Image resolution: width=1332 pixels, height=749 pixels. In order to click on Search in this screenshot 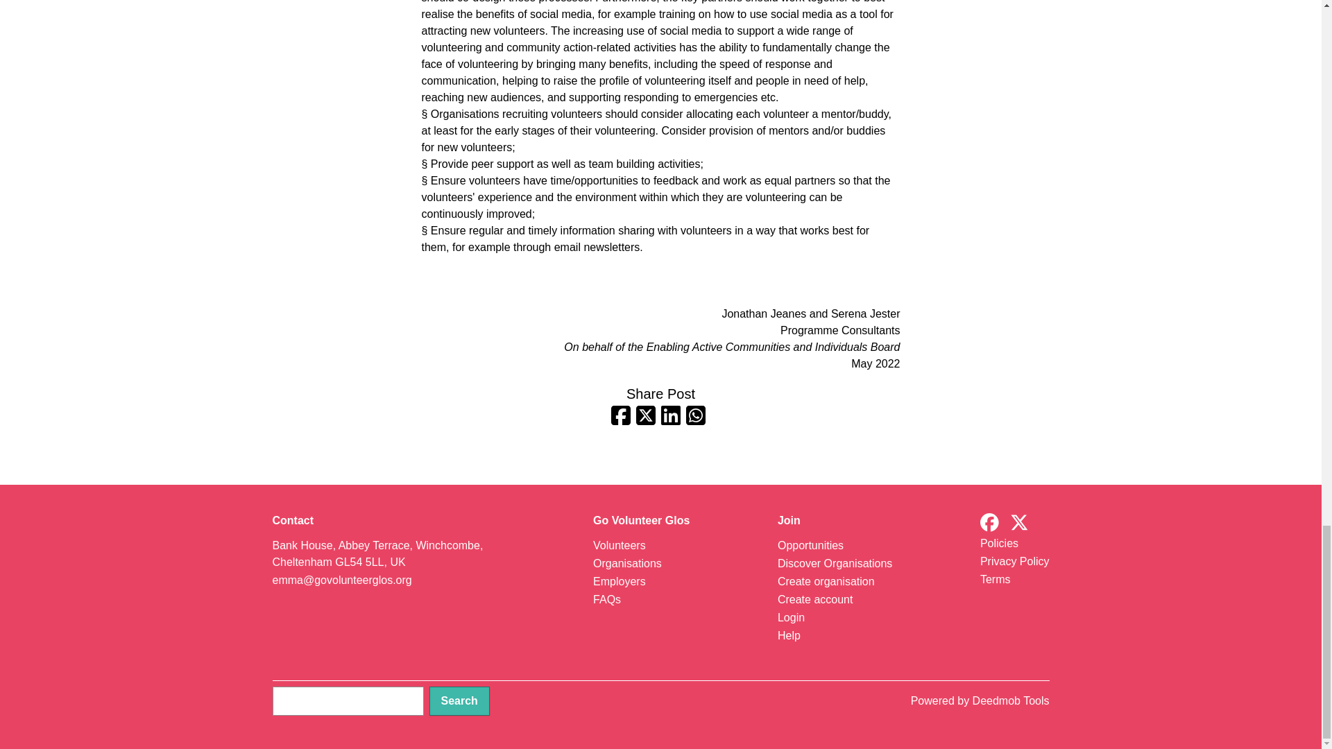, I will do `click(459, 701)`.